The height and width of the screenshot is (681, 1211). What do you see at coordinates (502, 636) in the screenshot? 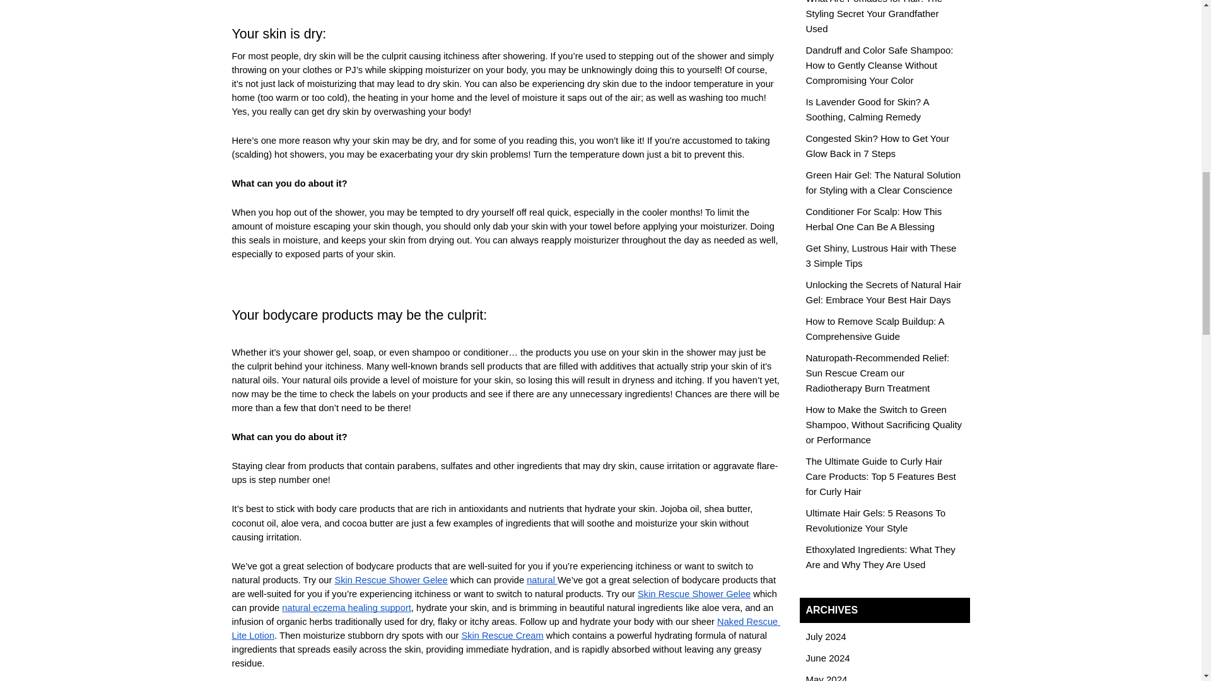
I see `Skin Rescue Cream` at bounding box center [502, 636].